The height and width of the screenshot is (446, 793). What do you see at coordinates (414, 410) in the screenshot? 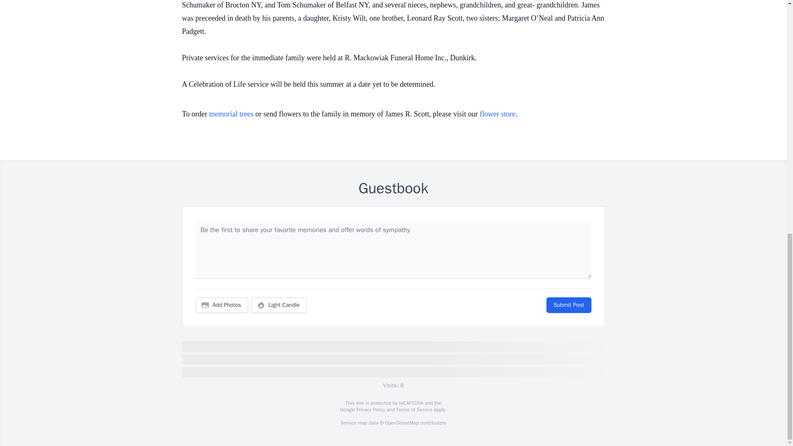
I see `Terms of Service` at bounding box center [414, 410].